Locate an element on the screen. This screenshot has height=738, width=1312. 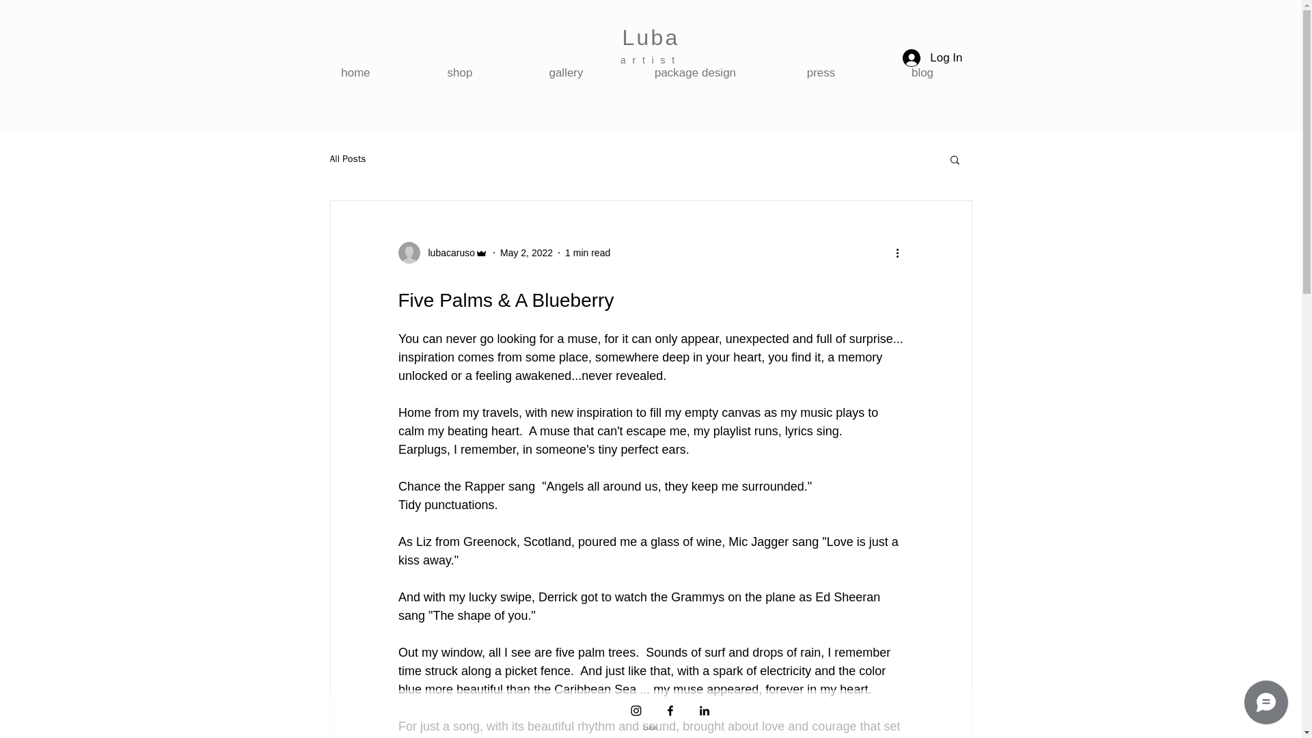
All Posts is located at coordinates (347, 159).